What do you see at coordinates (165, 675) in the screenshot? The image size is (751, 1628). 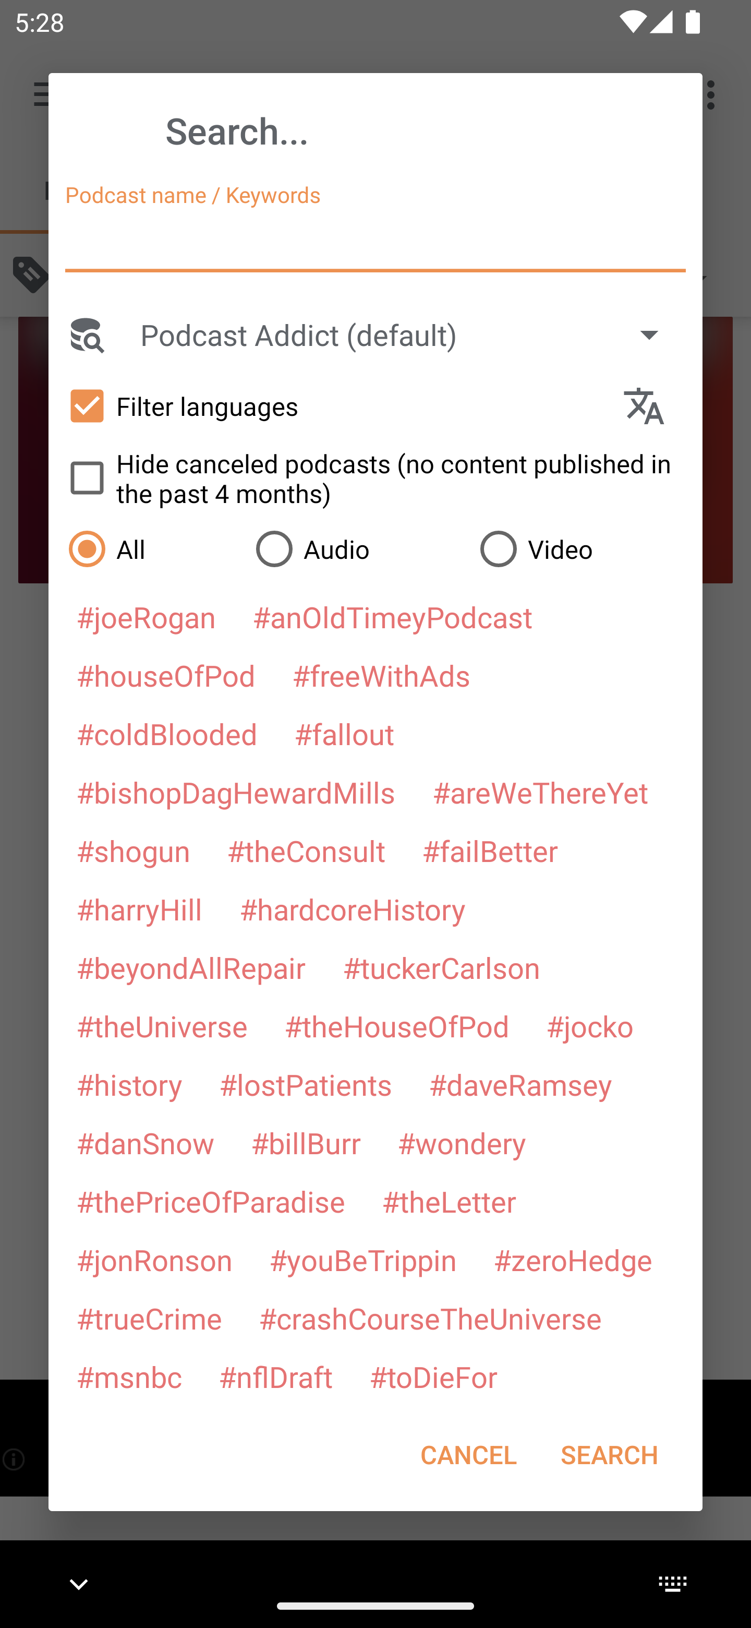 I see `#houseOfPod` at bounding box center [165, 675].